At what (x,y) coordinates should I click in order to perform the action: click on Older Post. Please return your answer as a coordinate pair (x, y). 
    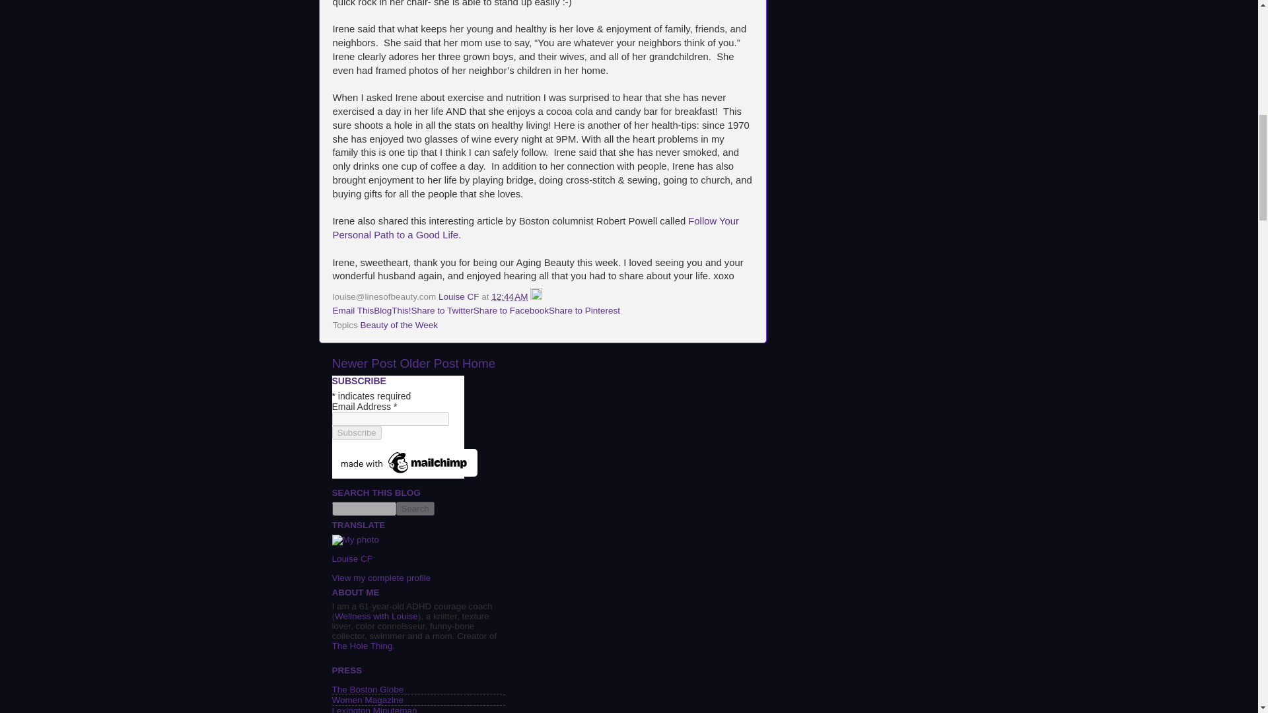
    Looking at the image, I should click on (428, 363).